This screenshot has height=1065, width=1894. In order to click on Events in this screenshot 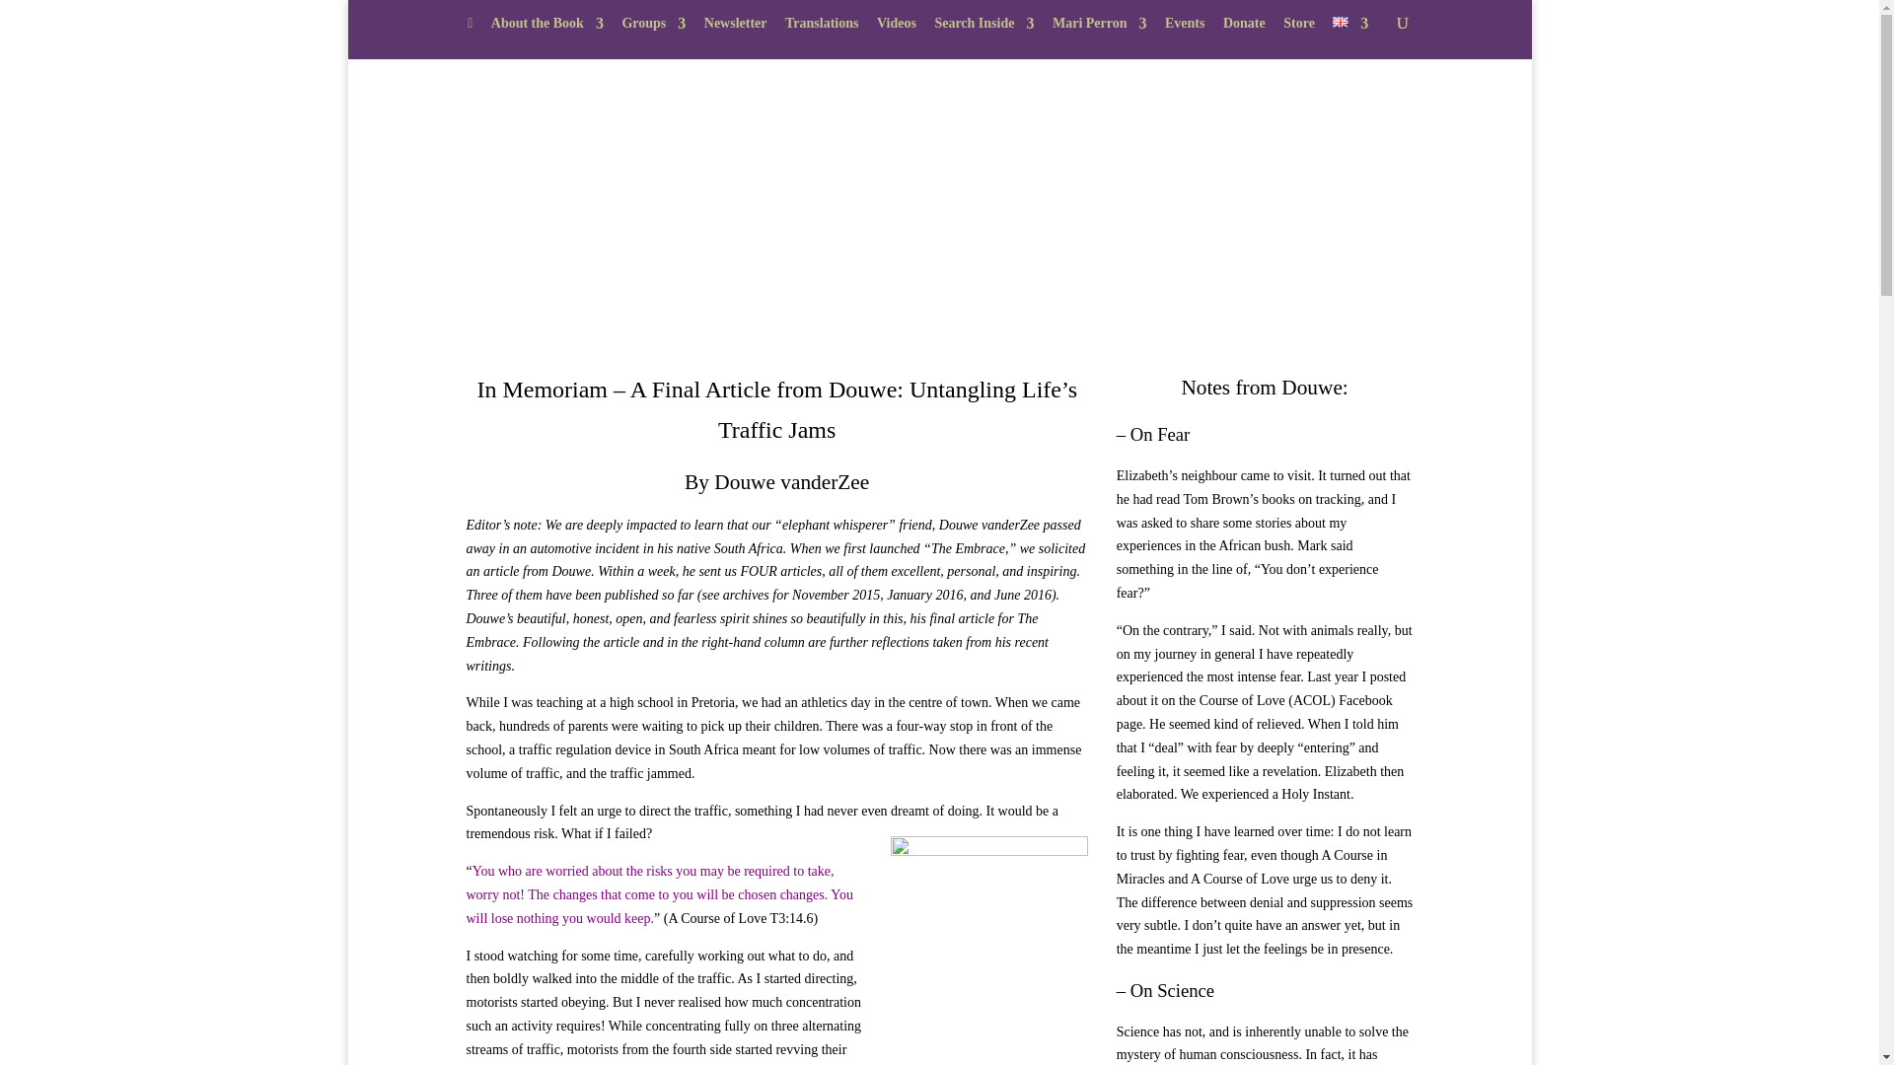, I will do `click(1184, 29)`.